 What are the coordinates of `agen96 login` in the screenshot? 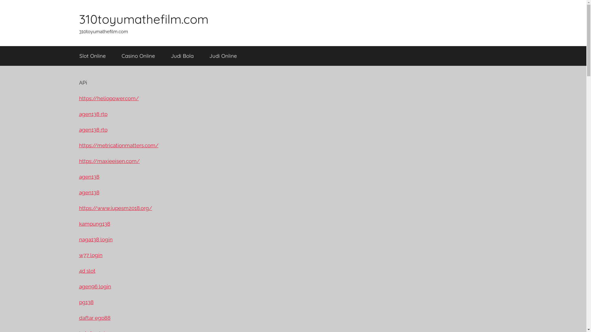 It's located at (95, 287).